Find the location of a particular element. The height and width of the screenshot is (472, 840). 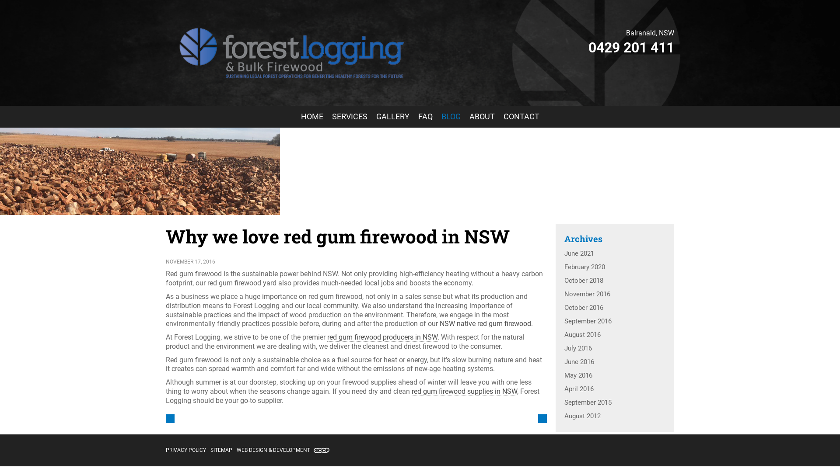

NSW native red gum firewood is located at coordinates (486, 324).